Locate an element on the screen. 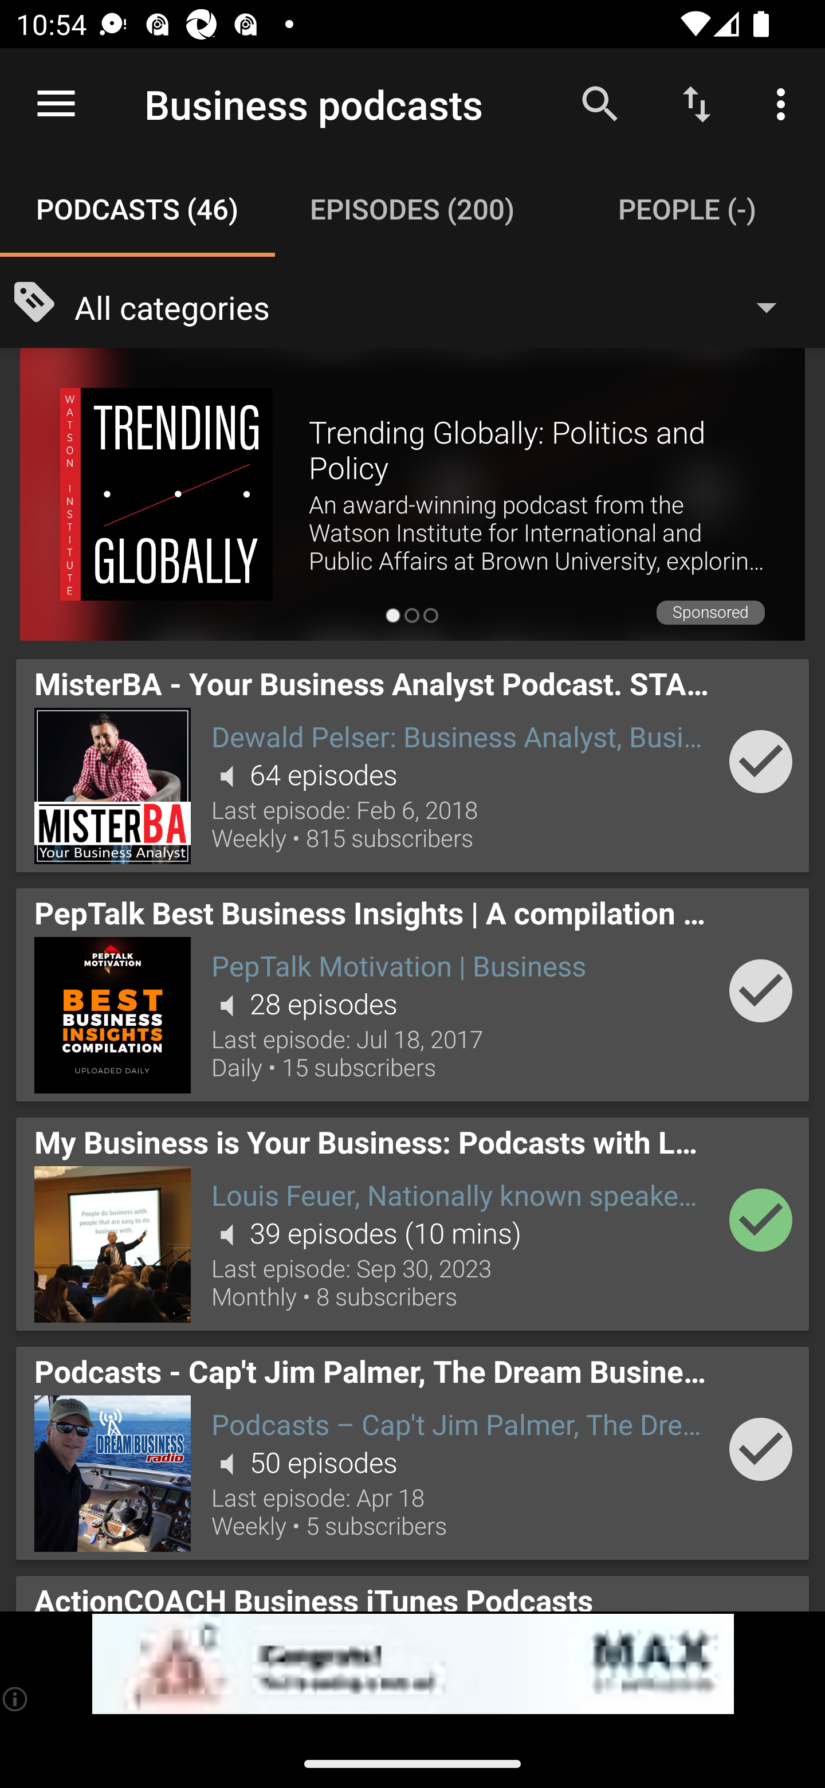  Add is located at coordinates (761, 761).